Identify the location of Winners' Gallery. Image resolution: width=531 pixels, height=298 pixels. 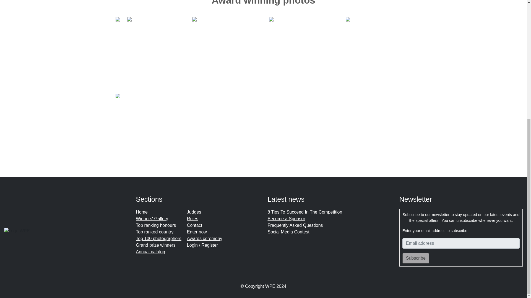
(152, 219).